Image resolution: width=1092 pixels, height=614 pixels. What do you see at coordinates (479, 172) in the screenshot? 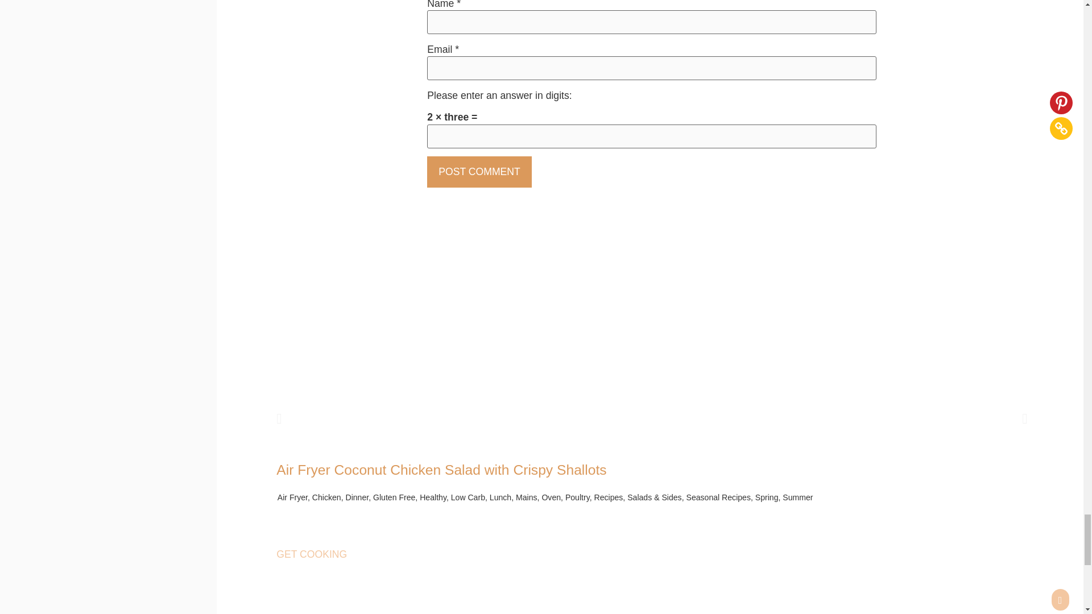
I see `Post Comment` at bounding box center [479, 172].